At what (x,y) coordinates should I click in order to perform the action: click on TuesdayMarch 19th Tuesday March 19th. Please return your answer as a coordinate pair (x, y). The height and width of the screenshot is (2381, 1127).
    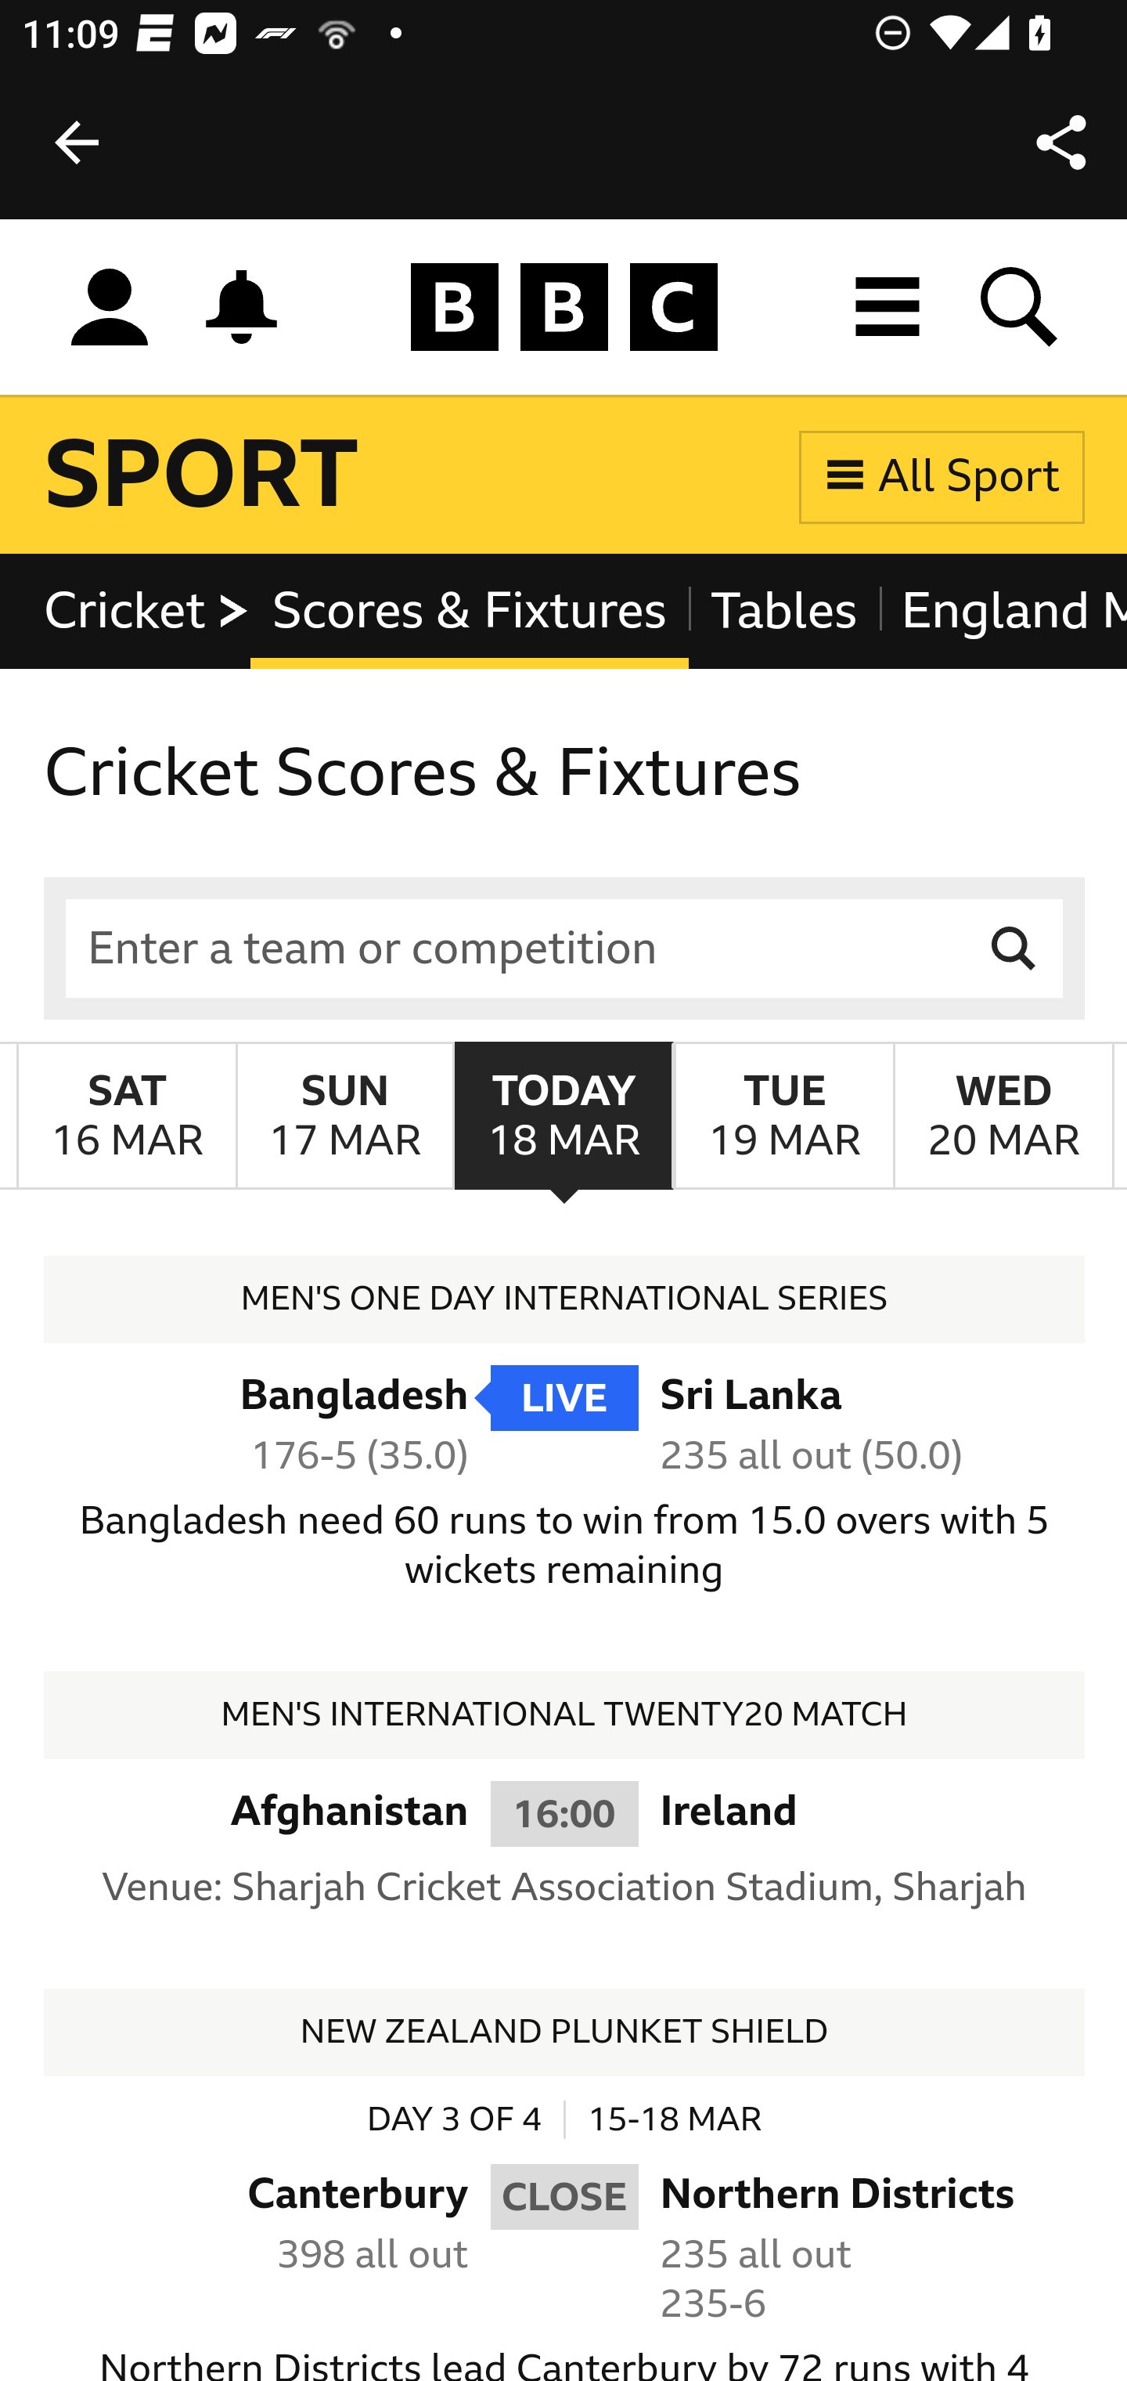
    Looking at the image, I should click on (783, 1117).